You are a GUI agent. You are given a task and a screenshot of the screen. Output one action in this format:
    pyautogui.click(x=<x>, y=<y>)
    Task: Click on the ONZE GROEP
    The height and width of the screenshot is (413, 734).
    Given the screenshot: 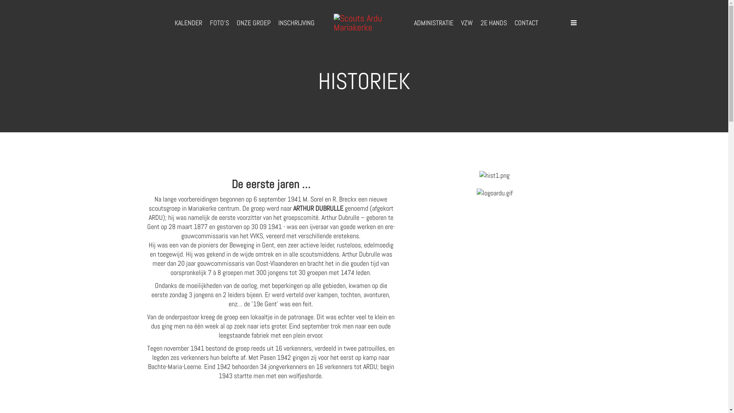 What is the action you would take?
    pyautogui.click(x=253, y=23)
    